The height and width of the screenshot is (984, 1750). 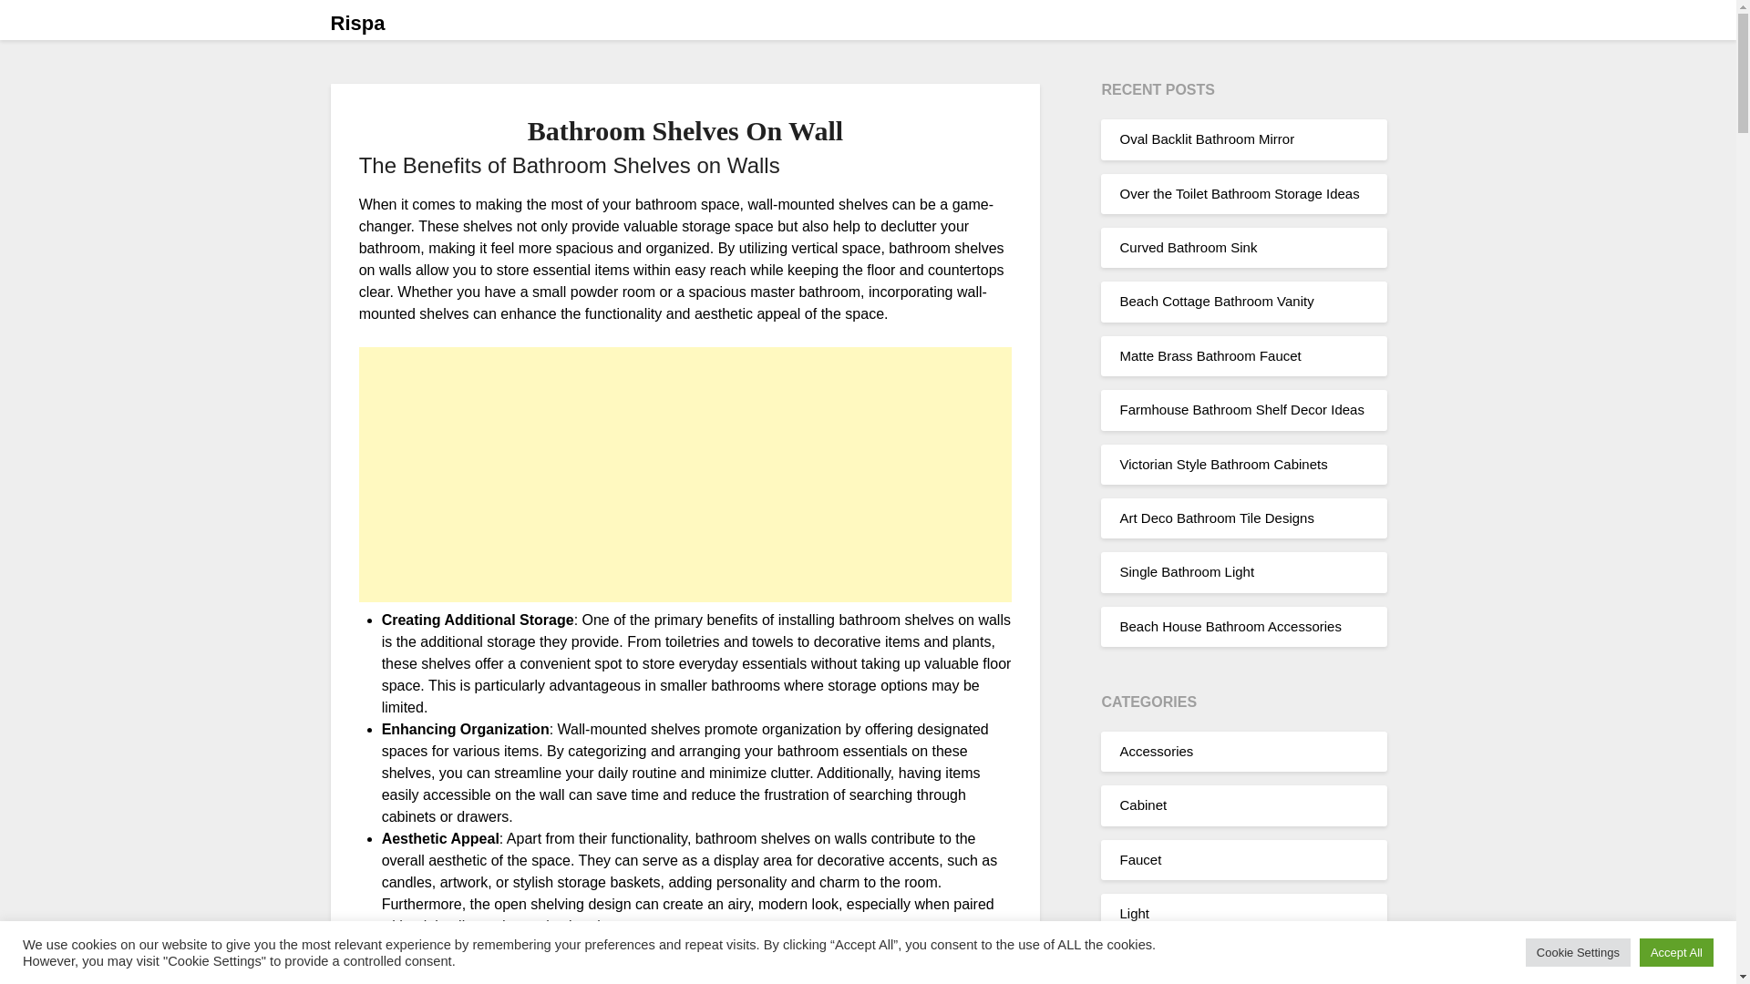 What do you see at coordinates (1207, 138) in the screenshot?
I see `Oval Backlit Bathroom Mirror` at bounding box center [1207, 138].